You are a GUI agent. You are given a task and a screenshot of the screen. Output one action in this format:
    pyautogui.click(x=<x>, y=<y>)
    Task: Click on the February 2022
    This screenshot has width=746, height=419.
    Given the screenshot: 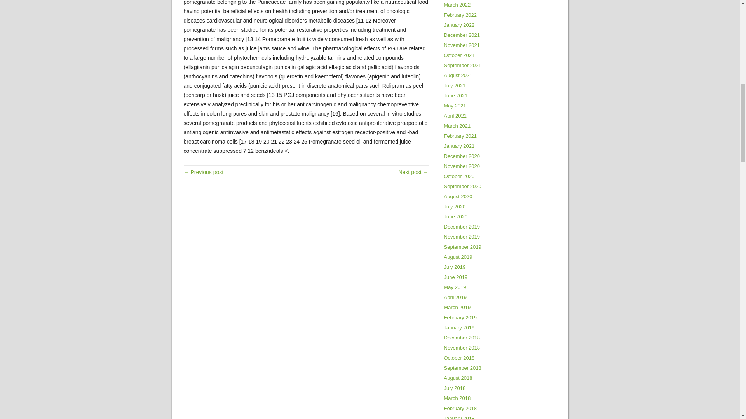 What is the action you would take?
    pyautogui.click(x=460, y=15)
    